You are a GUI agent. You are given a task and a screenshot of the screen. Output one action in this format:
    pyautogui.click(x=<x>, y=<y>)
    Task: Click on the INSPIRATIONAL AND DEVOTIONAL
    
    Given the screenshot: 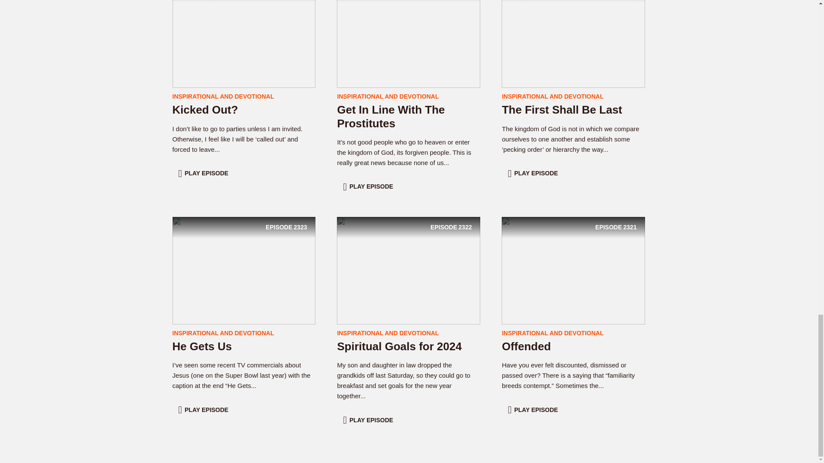 What is the action you would take?
    pyautogui.click(x=244, y=270)
    